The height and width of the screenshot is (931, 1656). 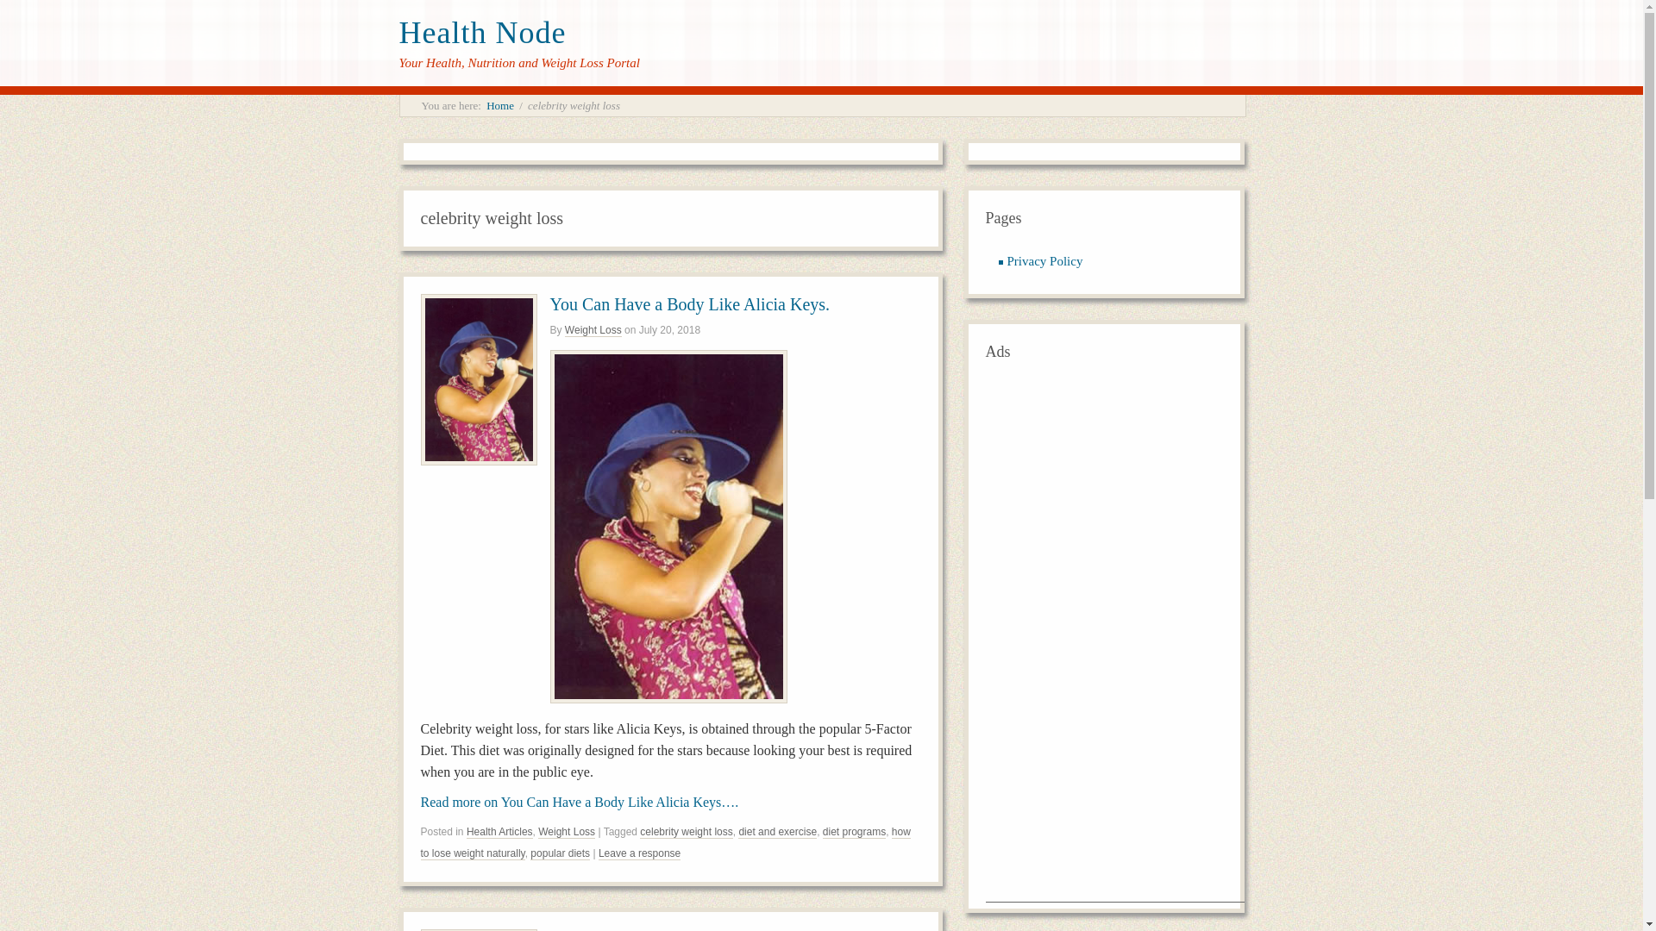 What do you see at coordinates (669, 329) in the screenshot?
I see `Friday, July 20th, 2018, 4:29 am` at bounding box center [669, 329].